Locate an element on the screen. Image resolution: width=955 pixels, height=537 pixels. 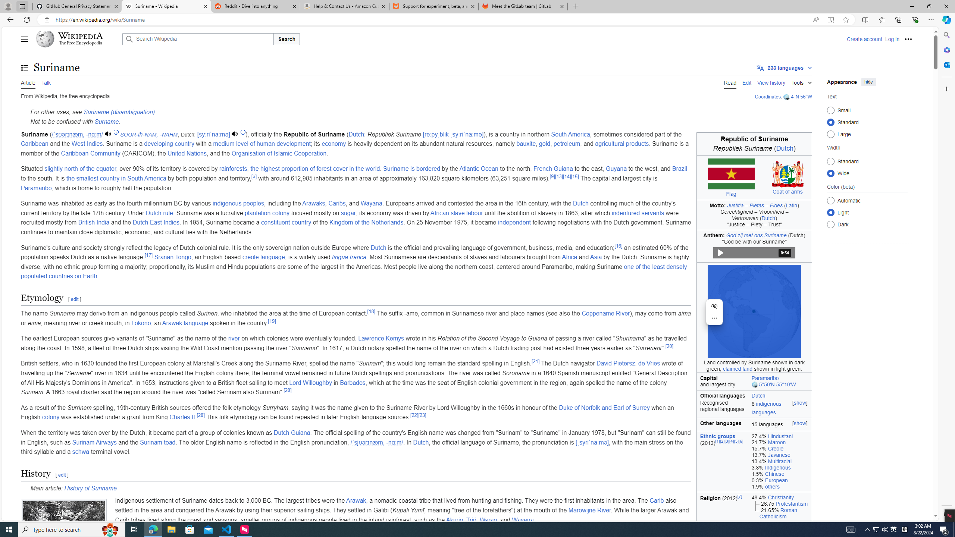
Article is located at coordinates (28, 82).